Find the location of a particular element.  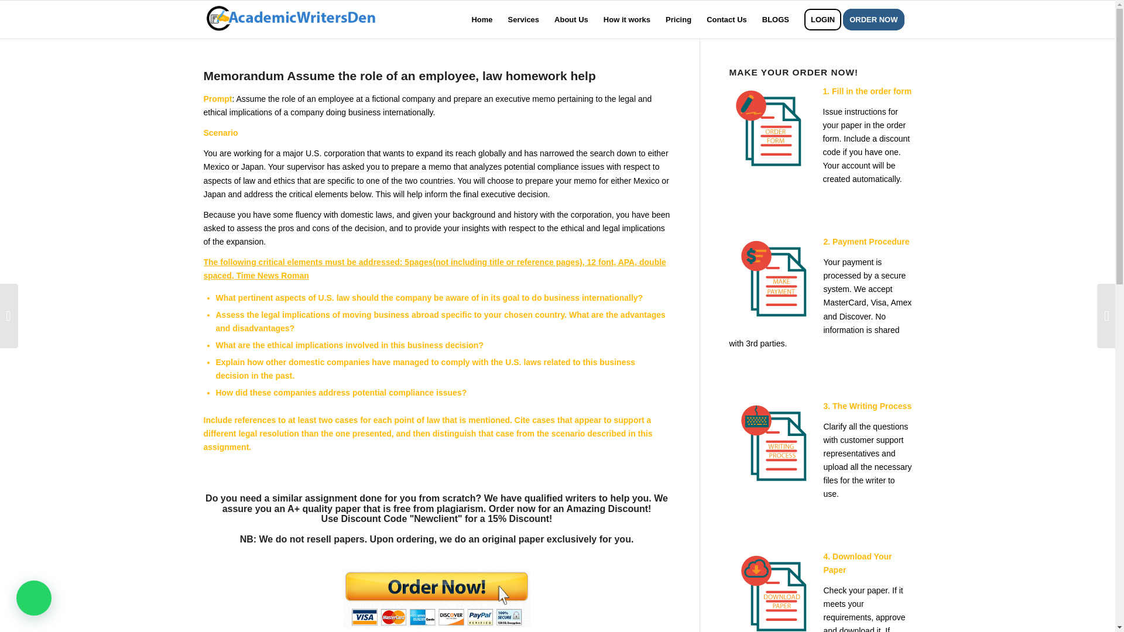

Pricing is located at coordinates (678, 19).